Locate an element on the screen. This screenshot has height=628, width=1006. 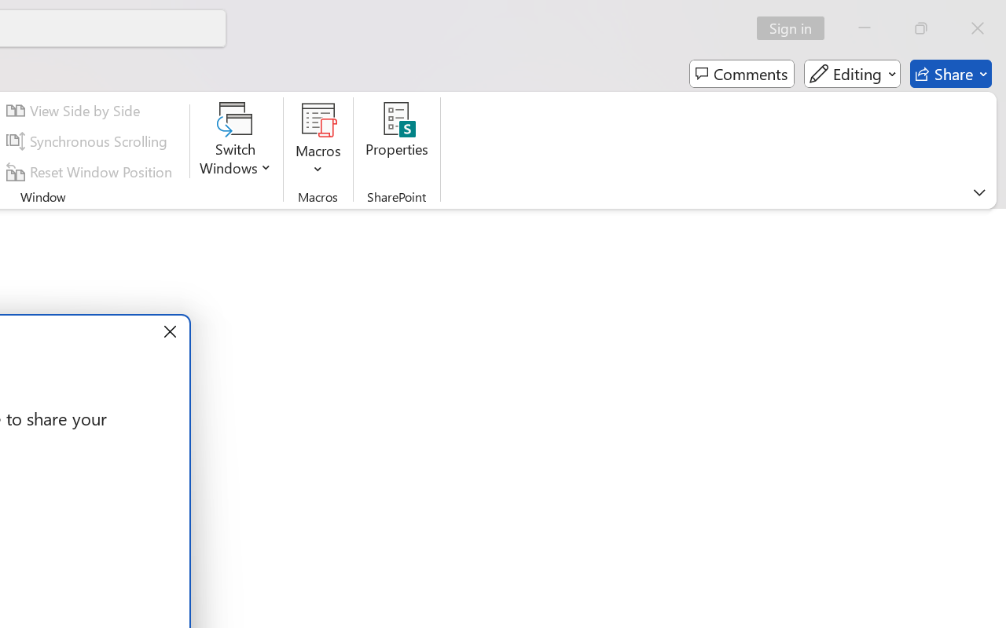
Properties is located at coordinates (398, 141).